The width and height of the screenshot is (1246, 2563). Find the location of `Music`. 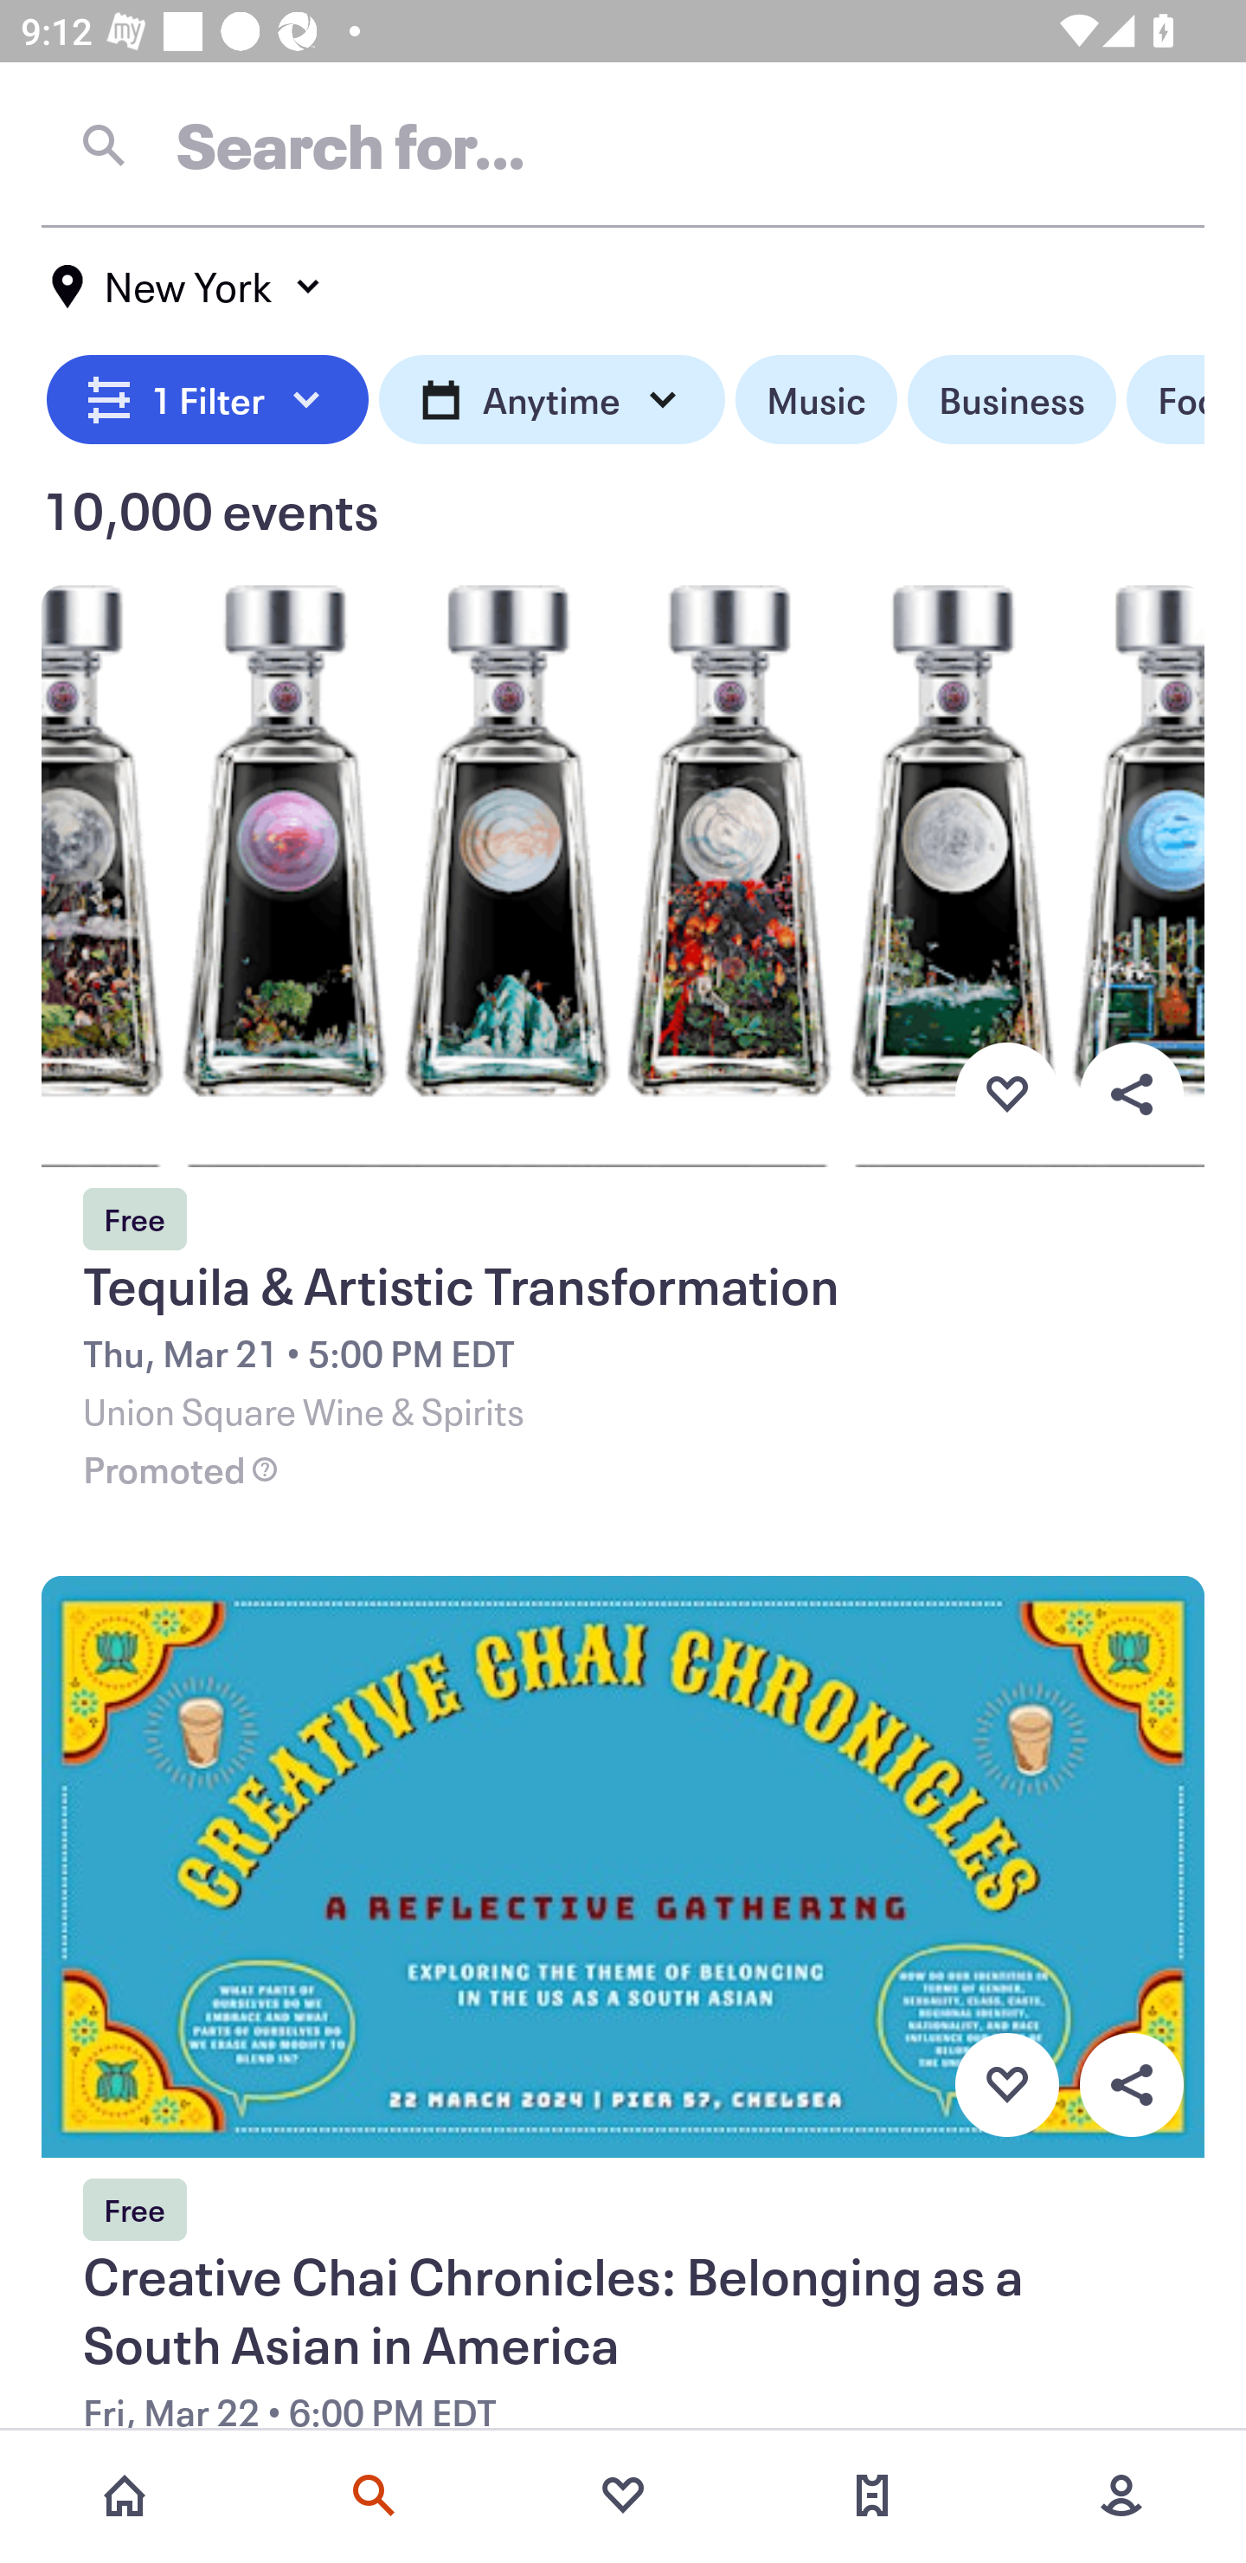

Music is located at coordinates (815, 400).